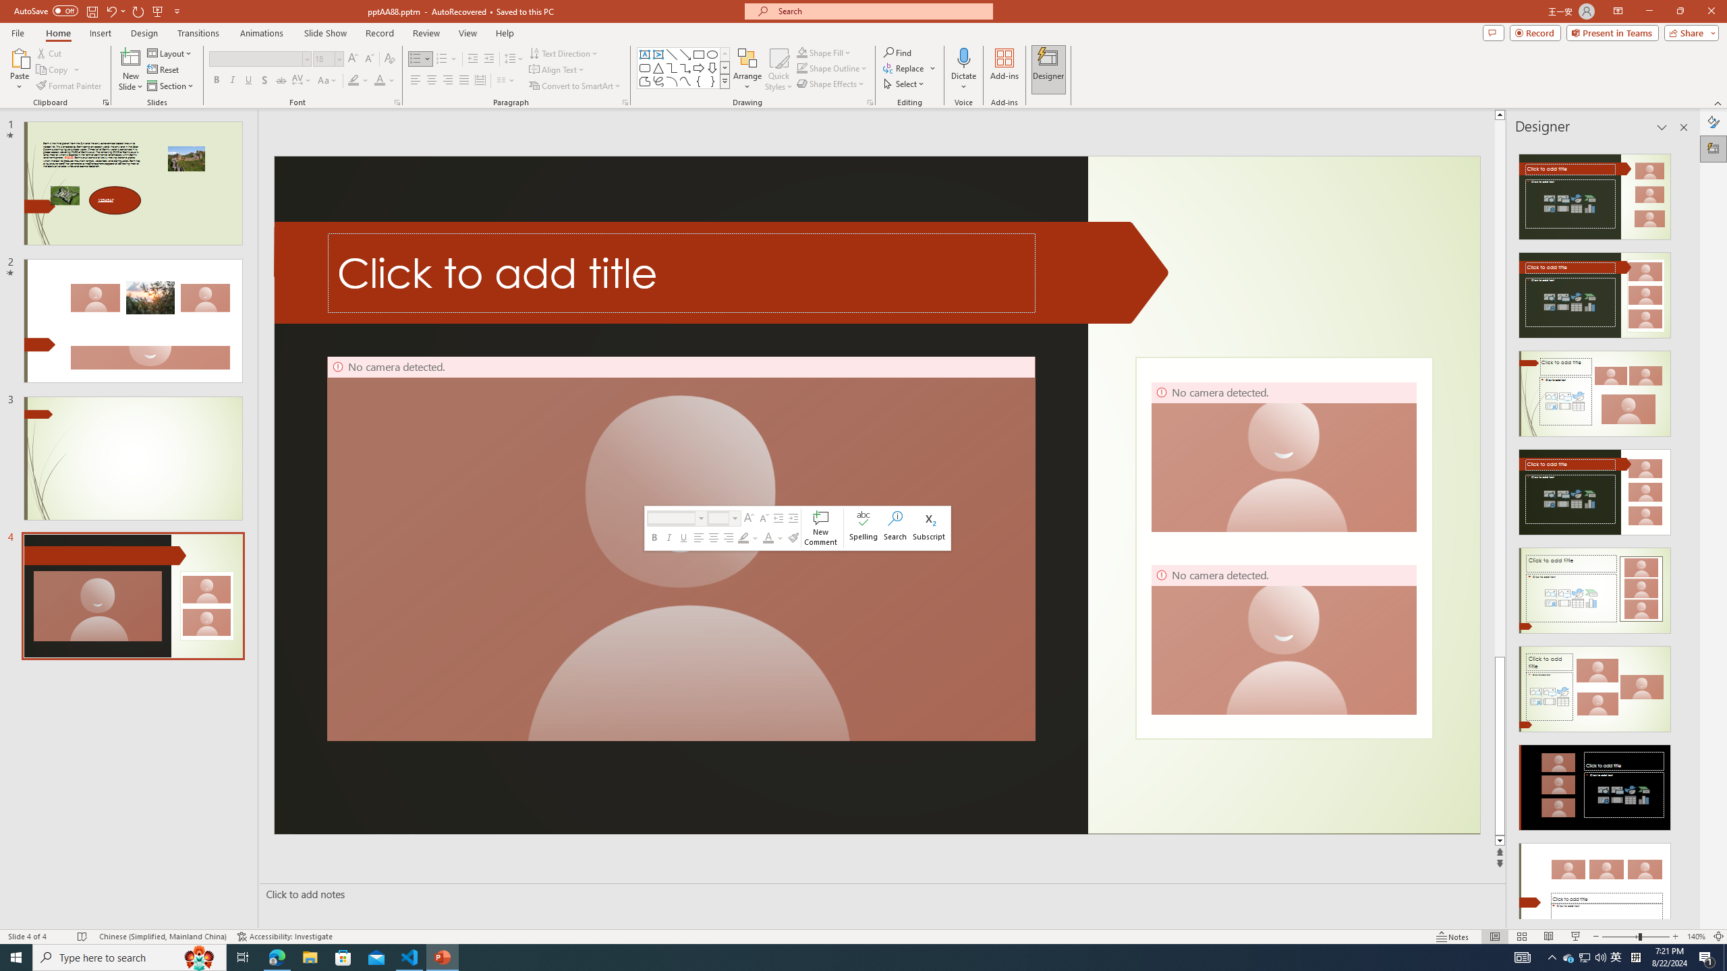 Image resolution: width=1727 pixels, height=971 pixels. What do you see at coordinates (725, 518) in the screenshot?
I see `Class: NetUIComboboxAnchor` at bounding box center [725, 518].